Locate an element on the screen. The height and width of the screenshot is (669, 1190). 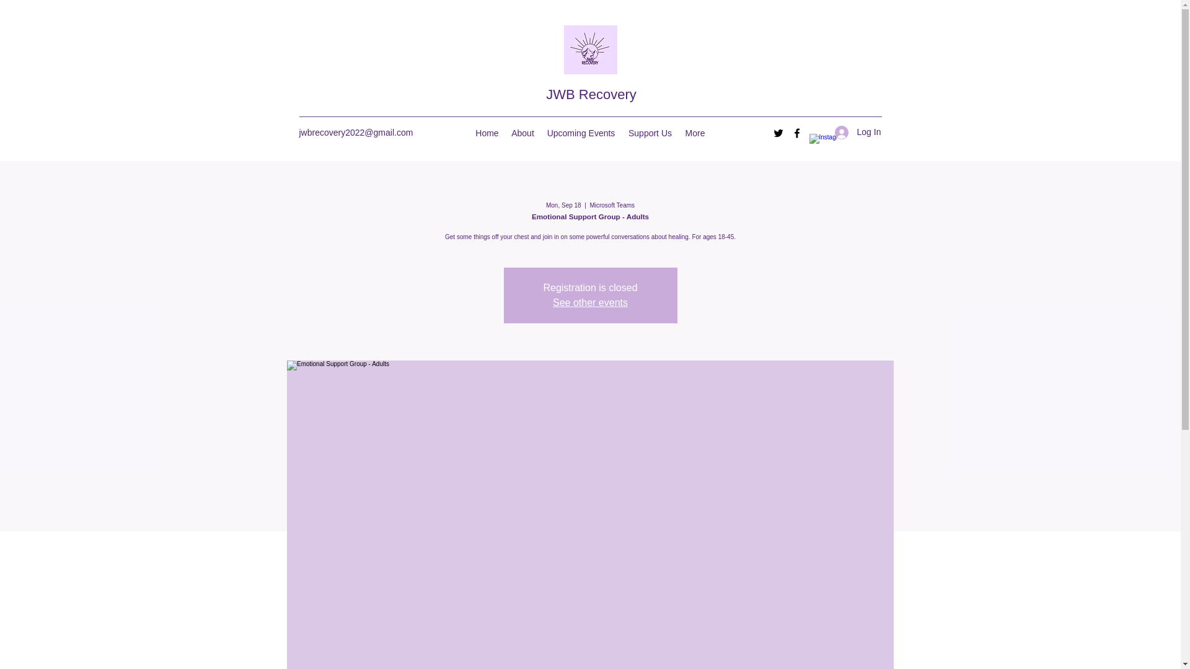
Log In is located at coordinates (853, 133).